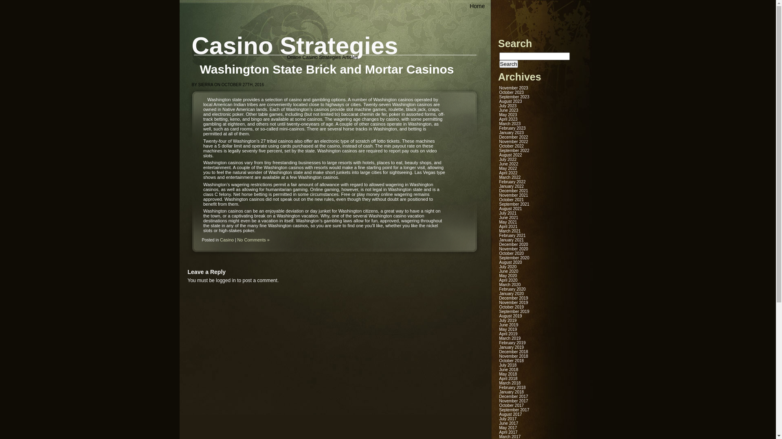 The height and width of the screenshot is (439, 782). I want to click on January 2019, so click(512, 347).